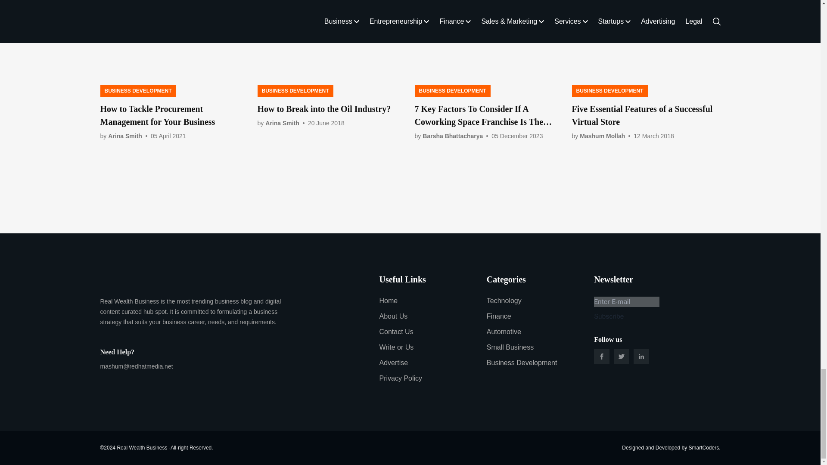  What do you see at coordinates (608, 316) in the screenshot?
I see `Subscribe` at bounding box center [608, 316].